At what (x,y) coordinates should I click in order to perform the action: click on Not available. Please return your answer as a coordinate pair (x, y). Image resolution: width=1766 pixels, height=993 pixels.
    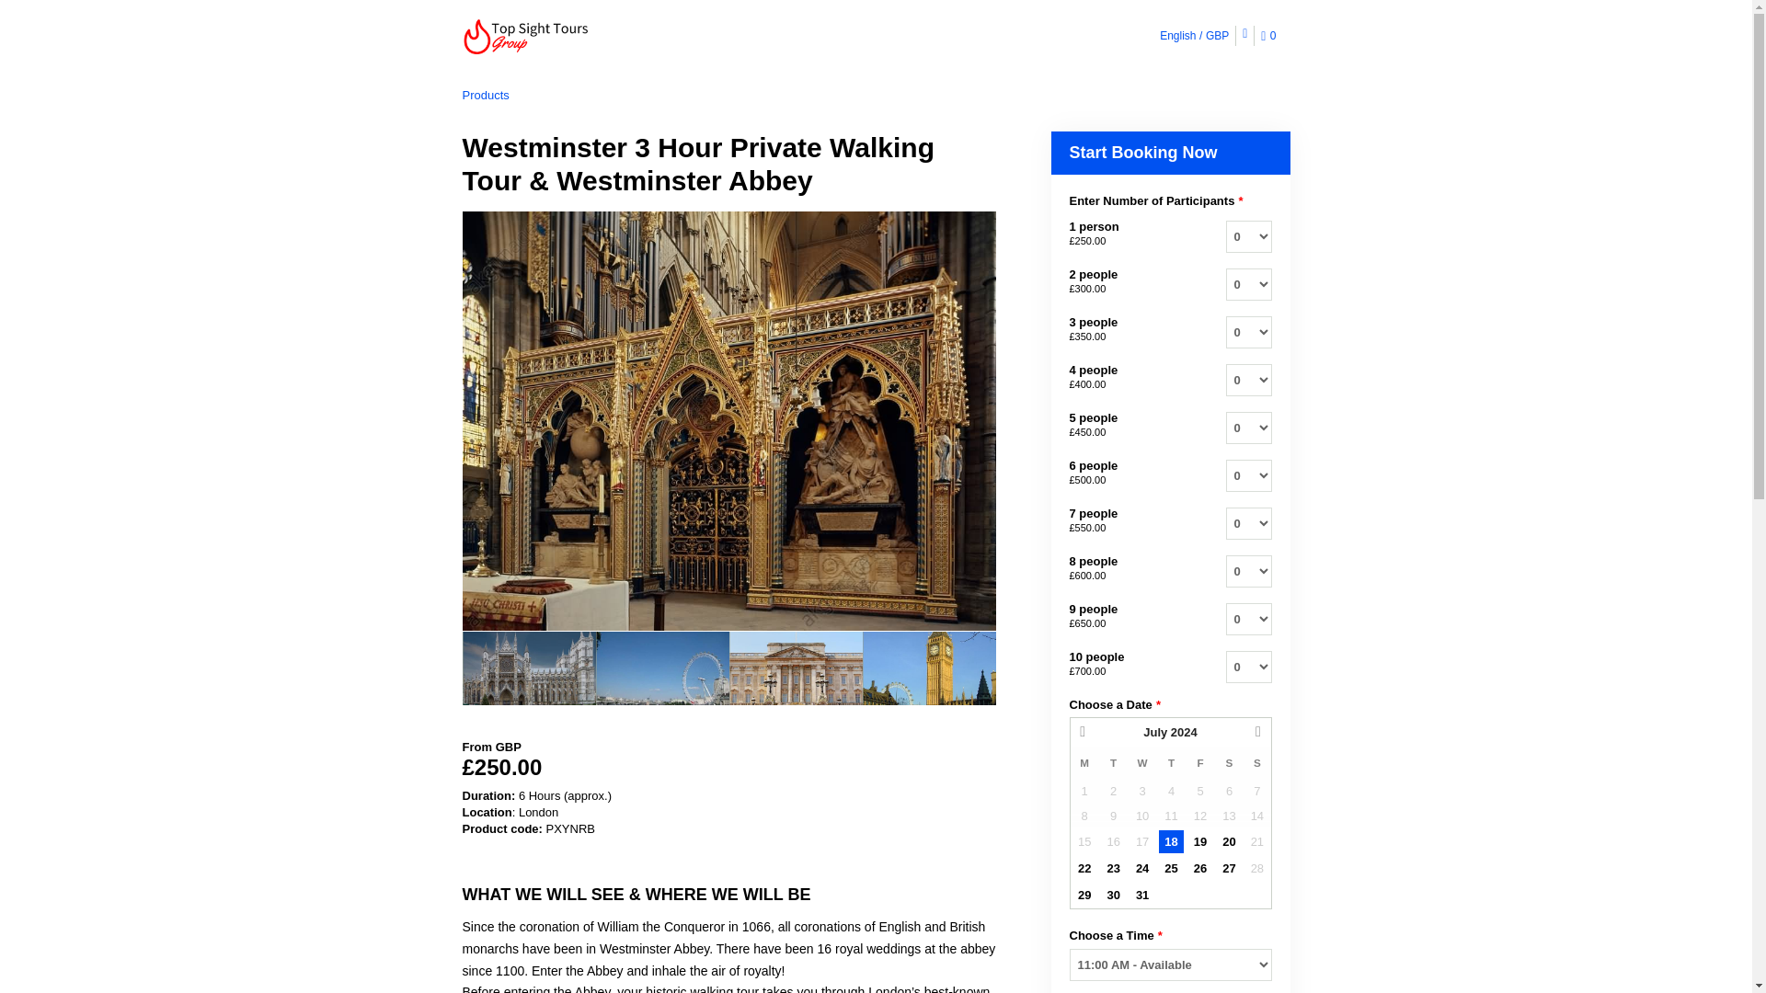
    Looking at the image, I should click on (1084, 791).